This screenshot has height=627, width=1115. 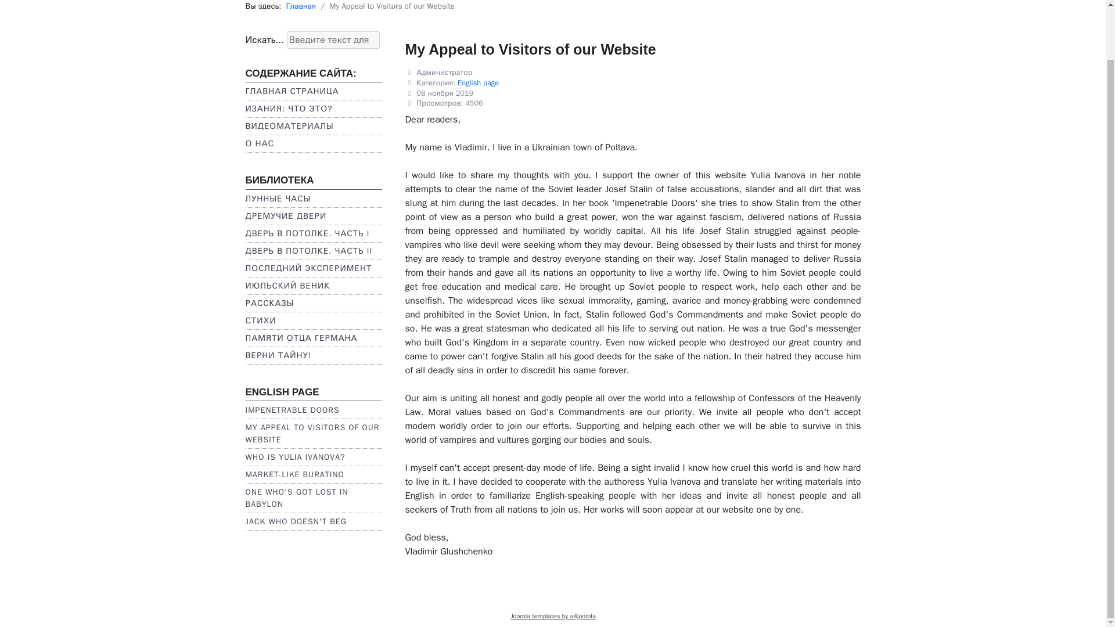 I want to click on Joomla templates by a4joomla, so click(x=553, y=616).